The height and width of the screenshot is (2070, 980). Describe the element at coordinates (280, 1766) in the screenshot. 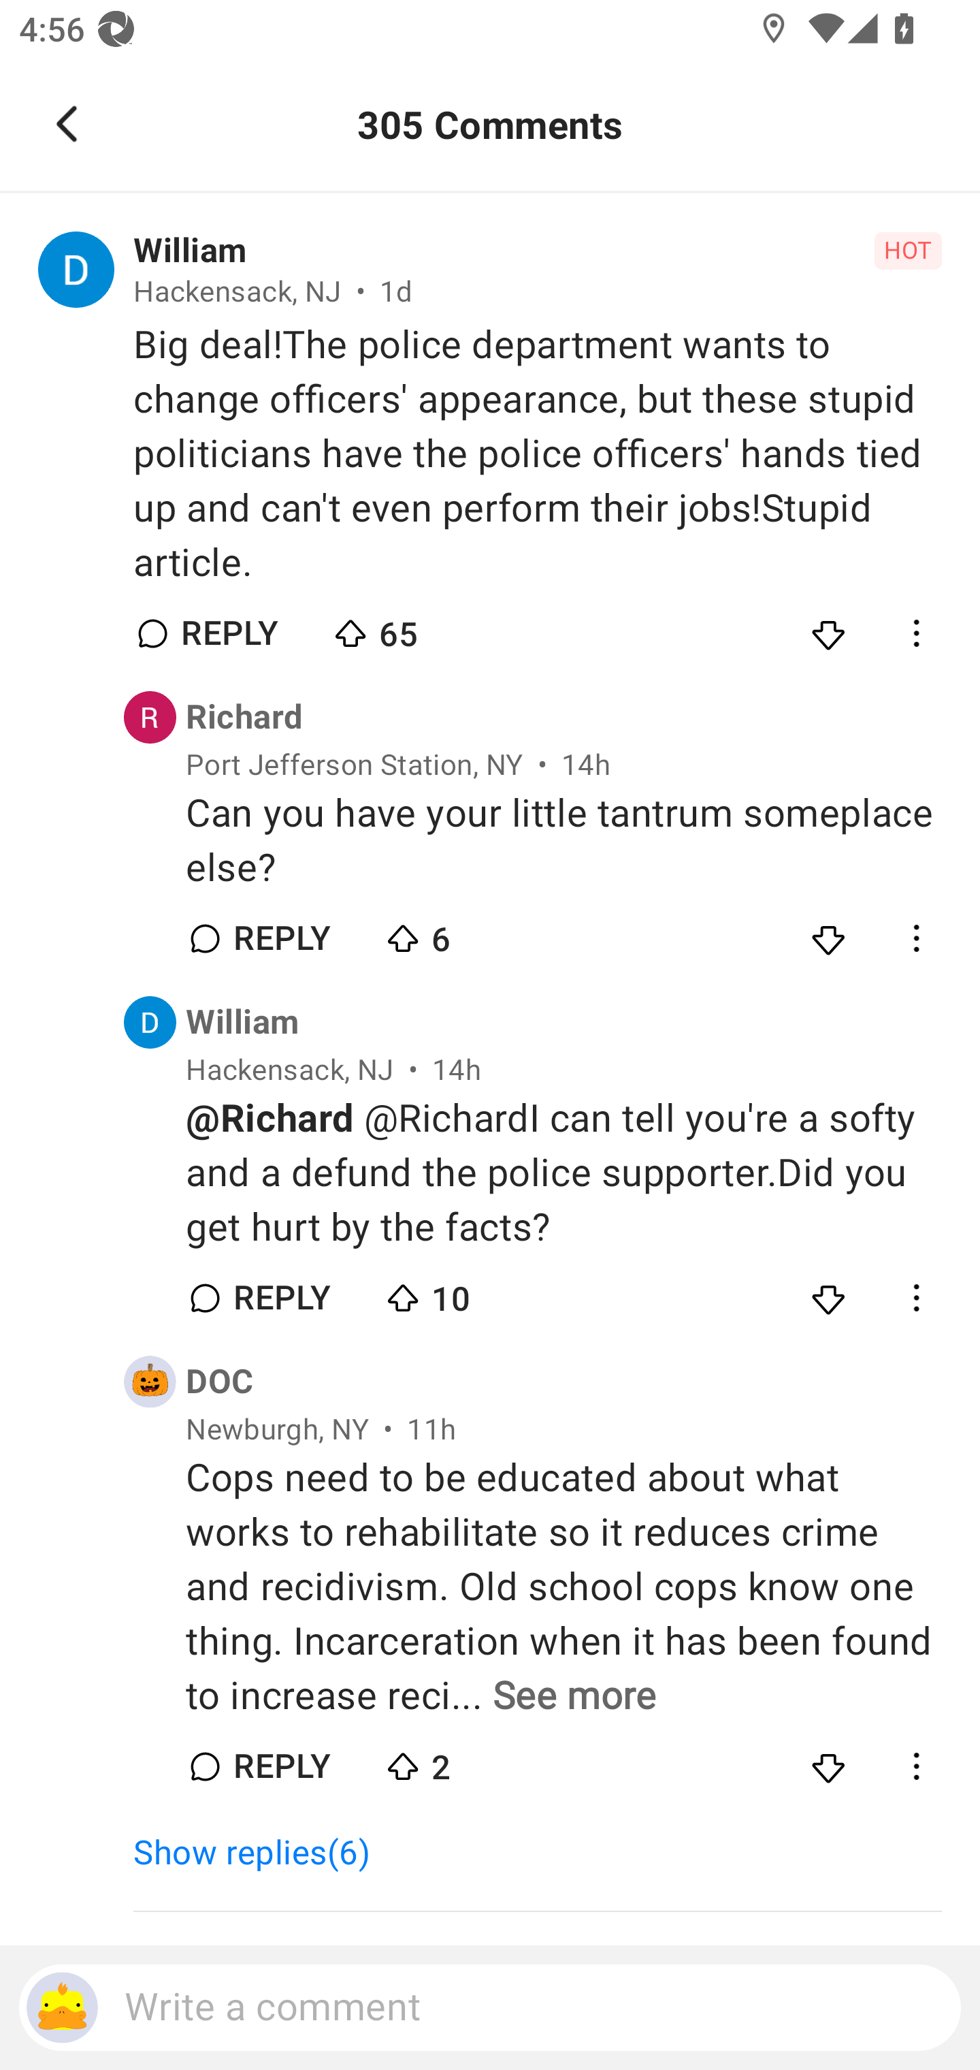

I see `REPLY` at that location.